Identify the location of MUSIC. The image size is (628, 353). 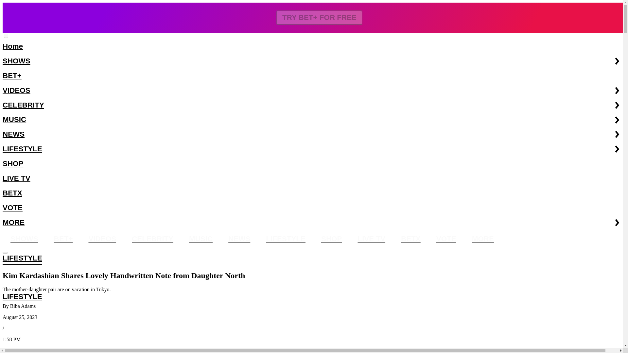
(311, 120).